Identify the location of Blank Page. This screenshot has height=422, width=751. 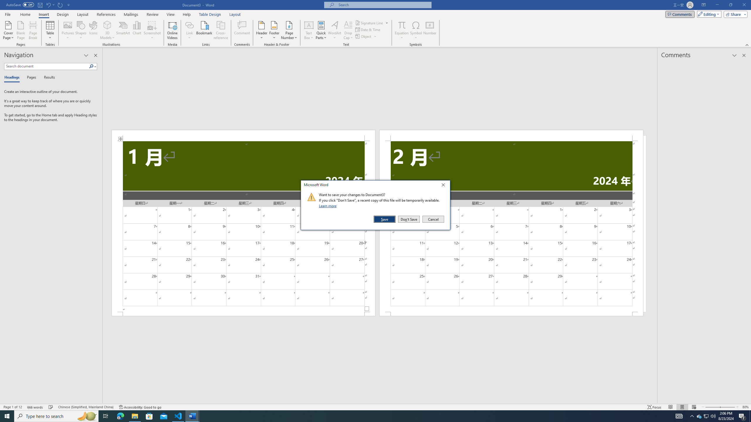
(21, 30).